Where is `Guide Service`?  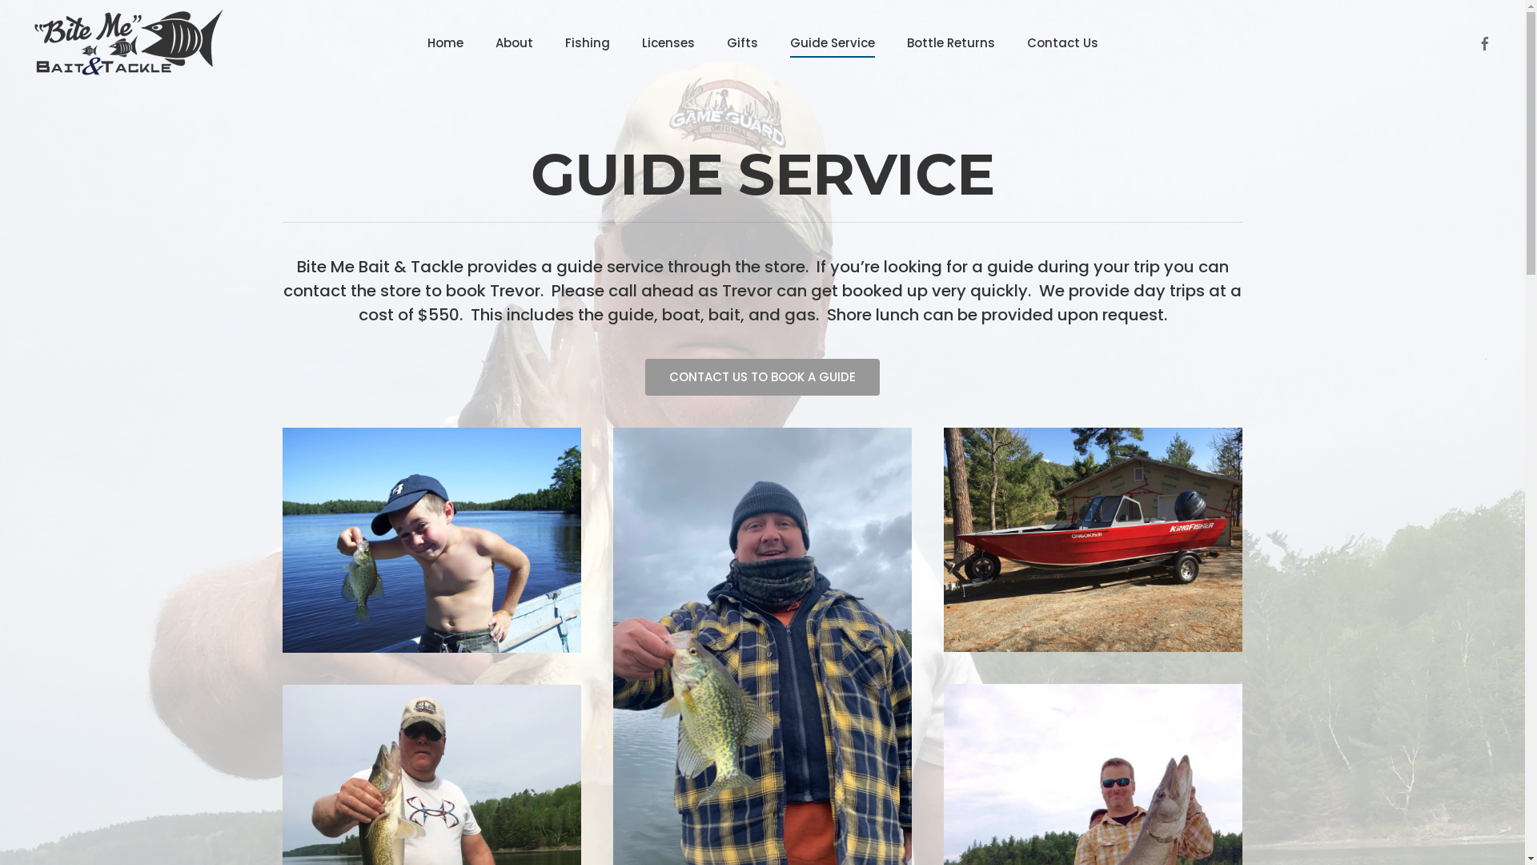 Guide Service is located at coordinates (832, 43).